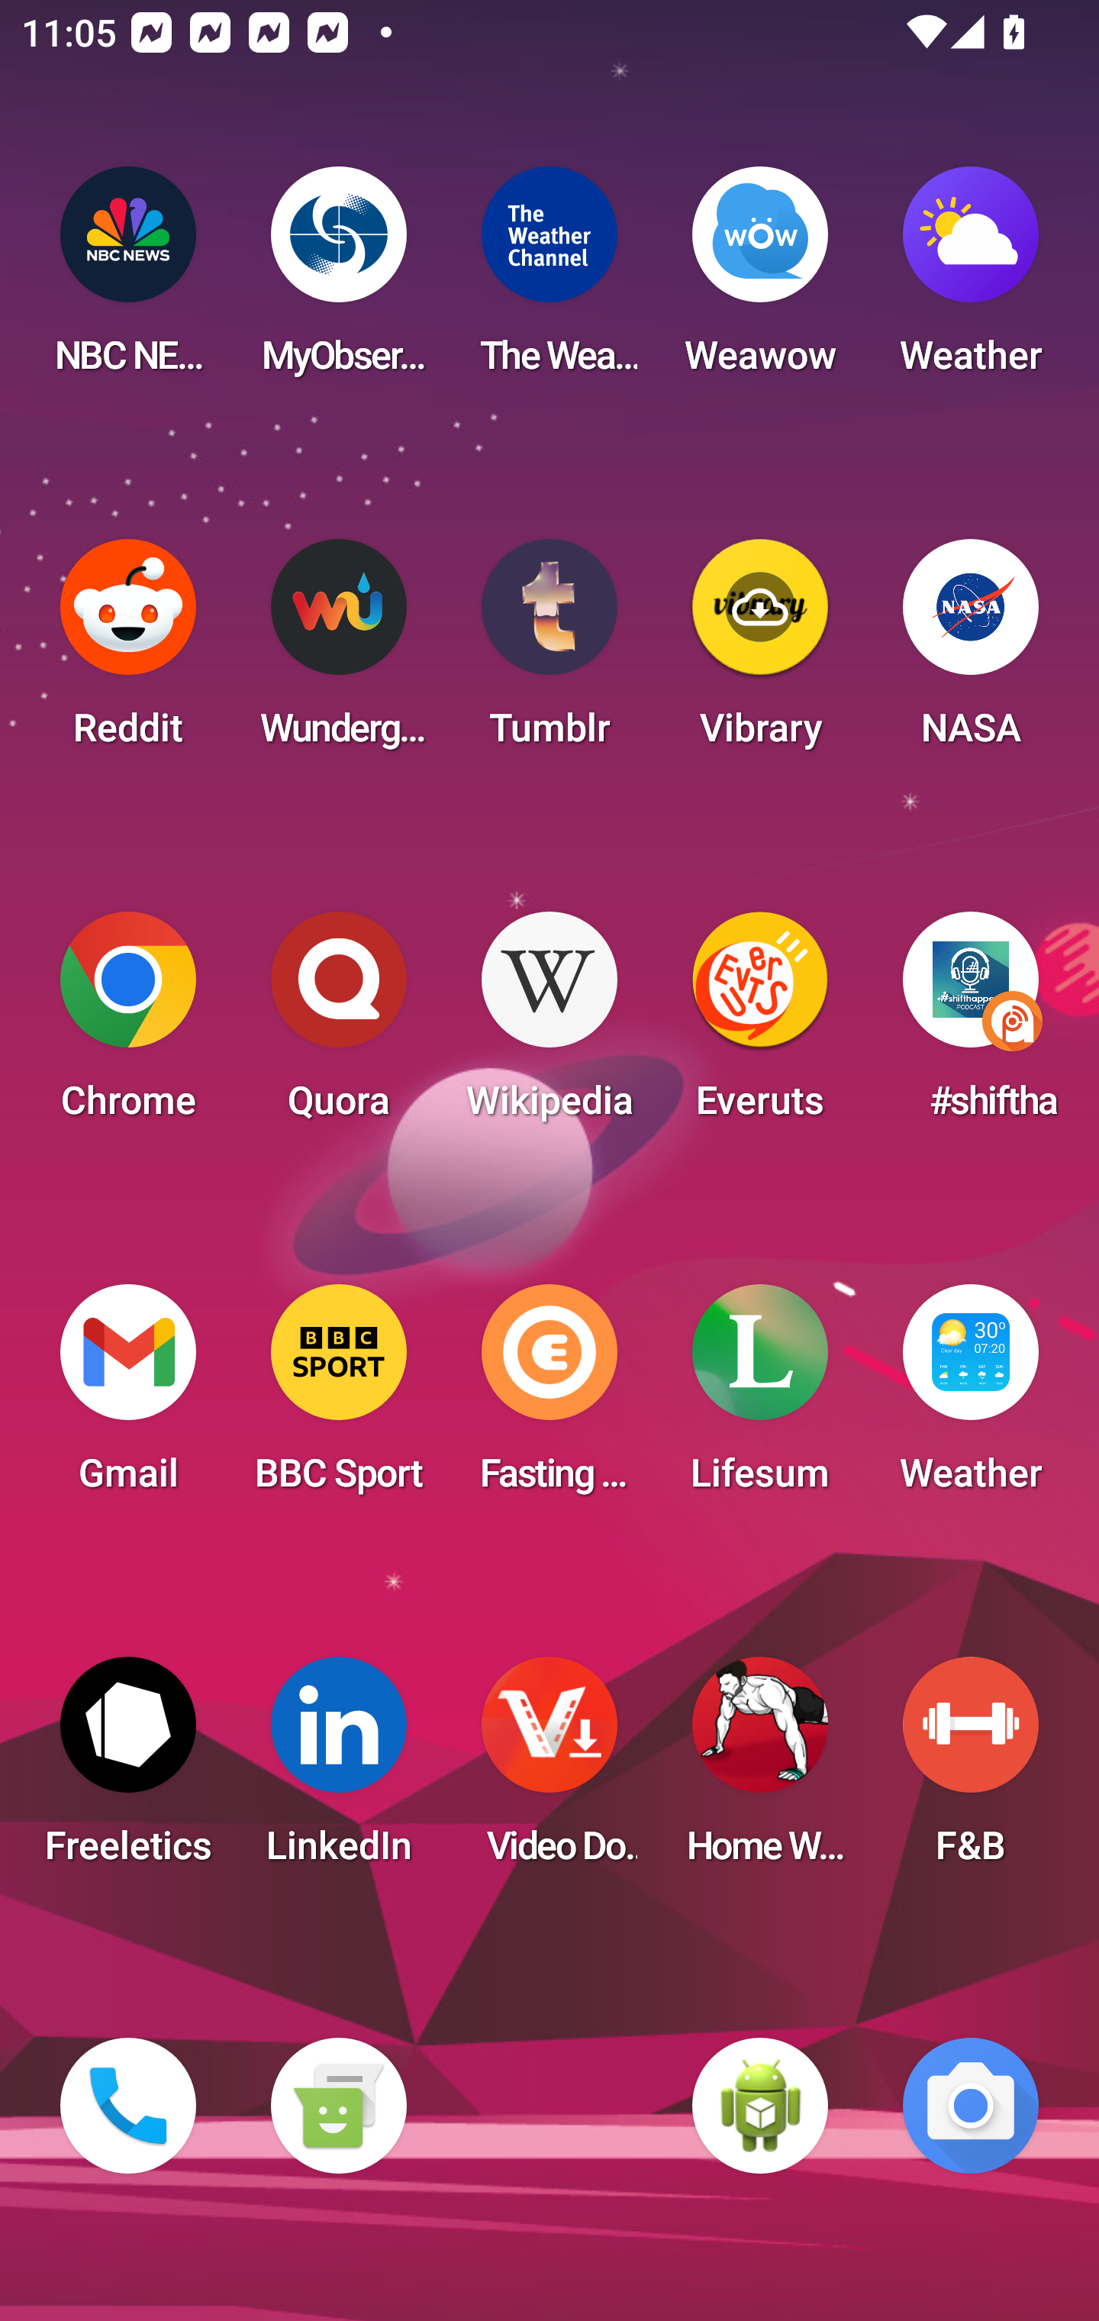 This screenshot has width=1099, height=2321. Describe the element at coordinates (971, 1397) in the screenshot. I see `Weather` at that location.